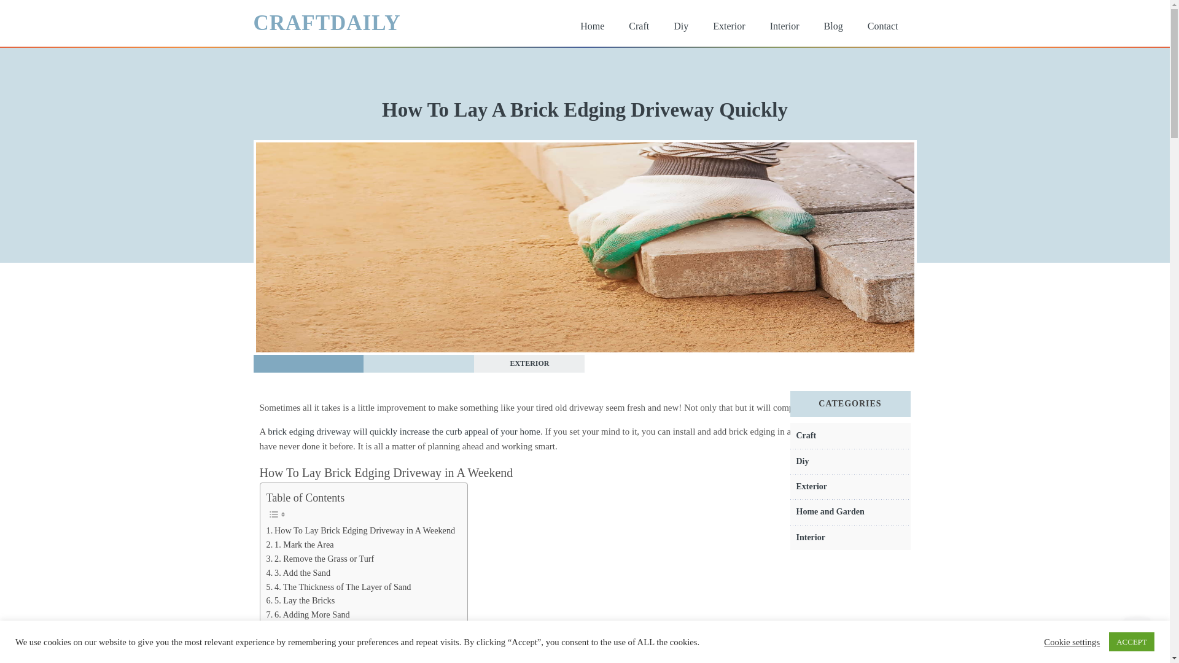 This screenshot has height=663, width=1179. What do you see at coordinates (298, 573) in the screenshot?
I see `3. Add the Sand` at bounding box center [298, 573].